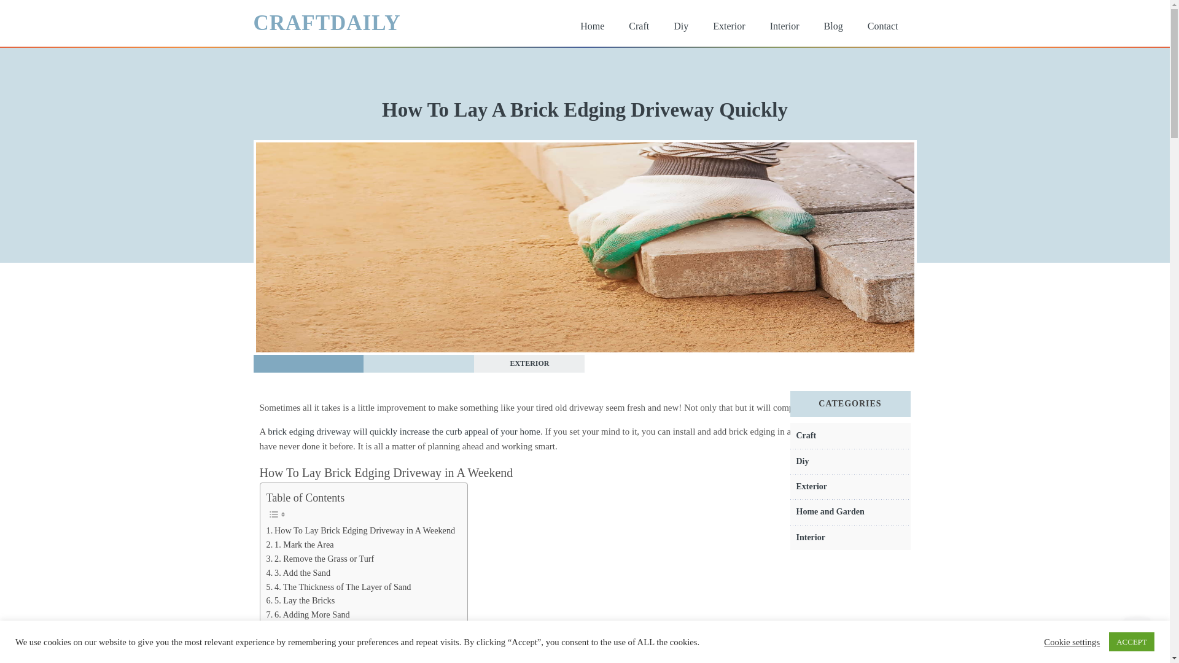 This screenshot has height=663, width=1179. What do you see at coordinates (298, 573) in the screenshot?
I see `3. Add the Sand` at bounding box center [298, 573].